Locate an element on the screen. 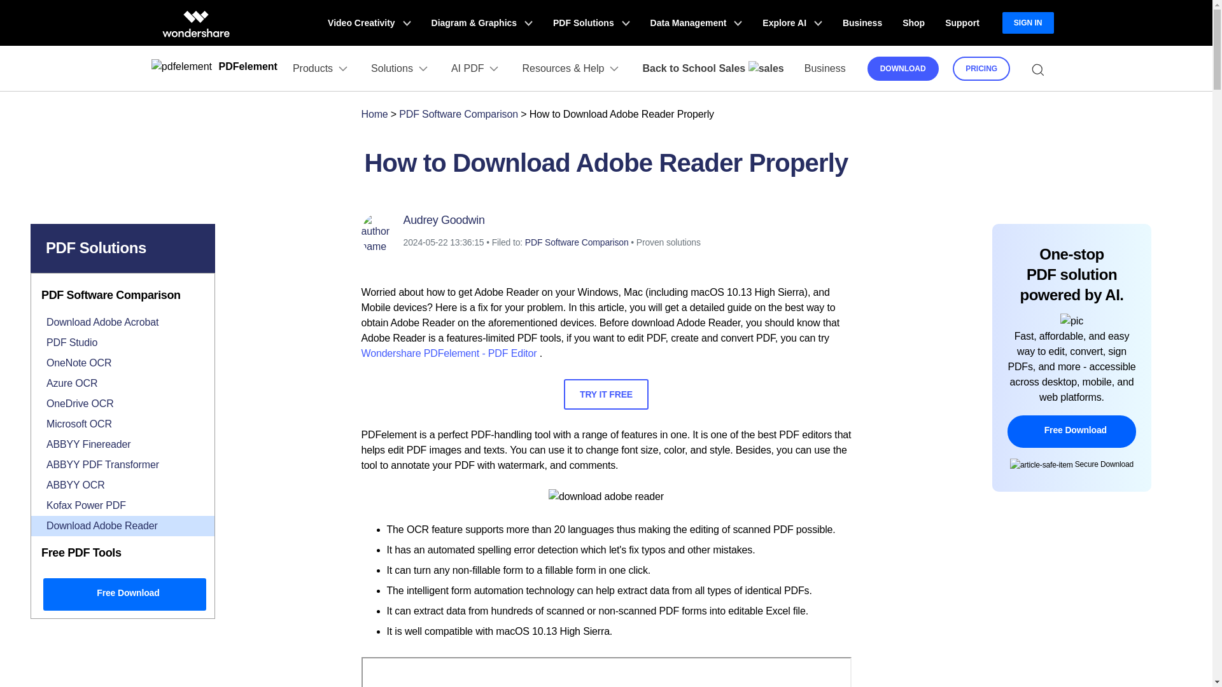 This screenshot has width=1222, height=687. PDF Solutions is located at coordinates (591, 23).